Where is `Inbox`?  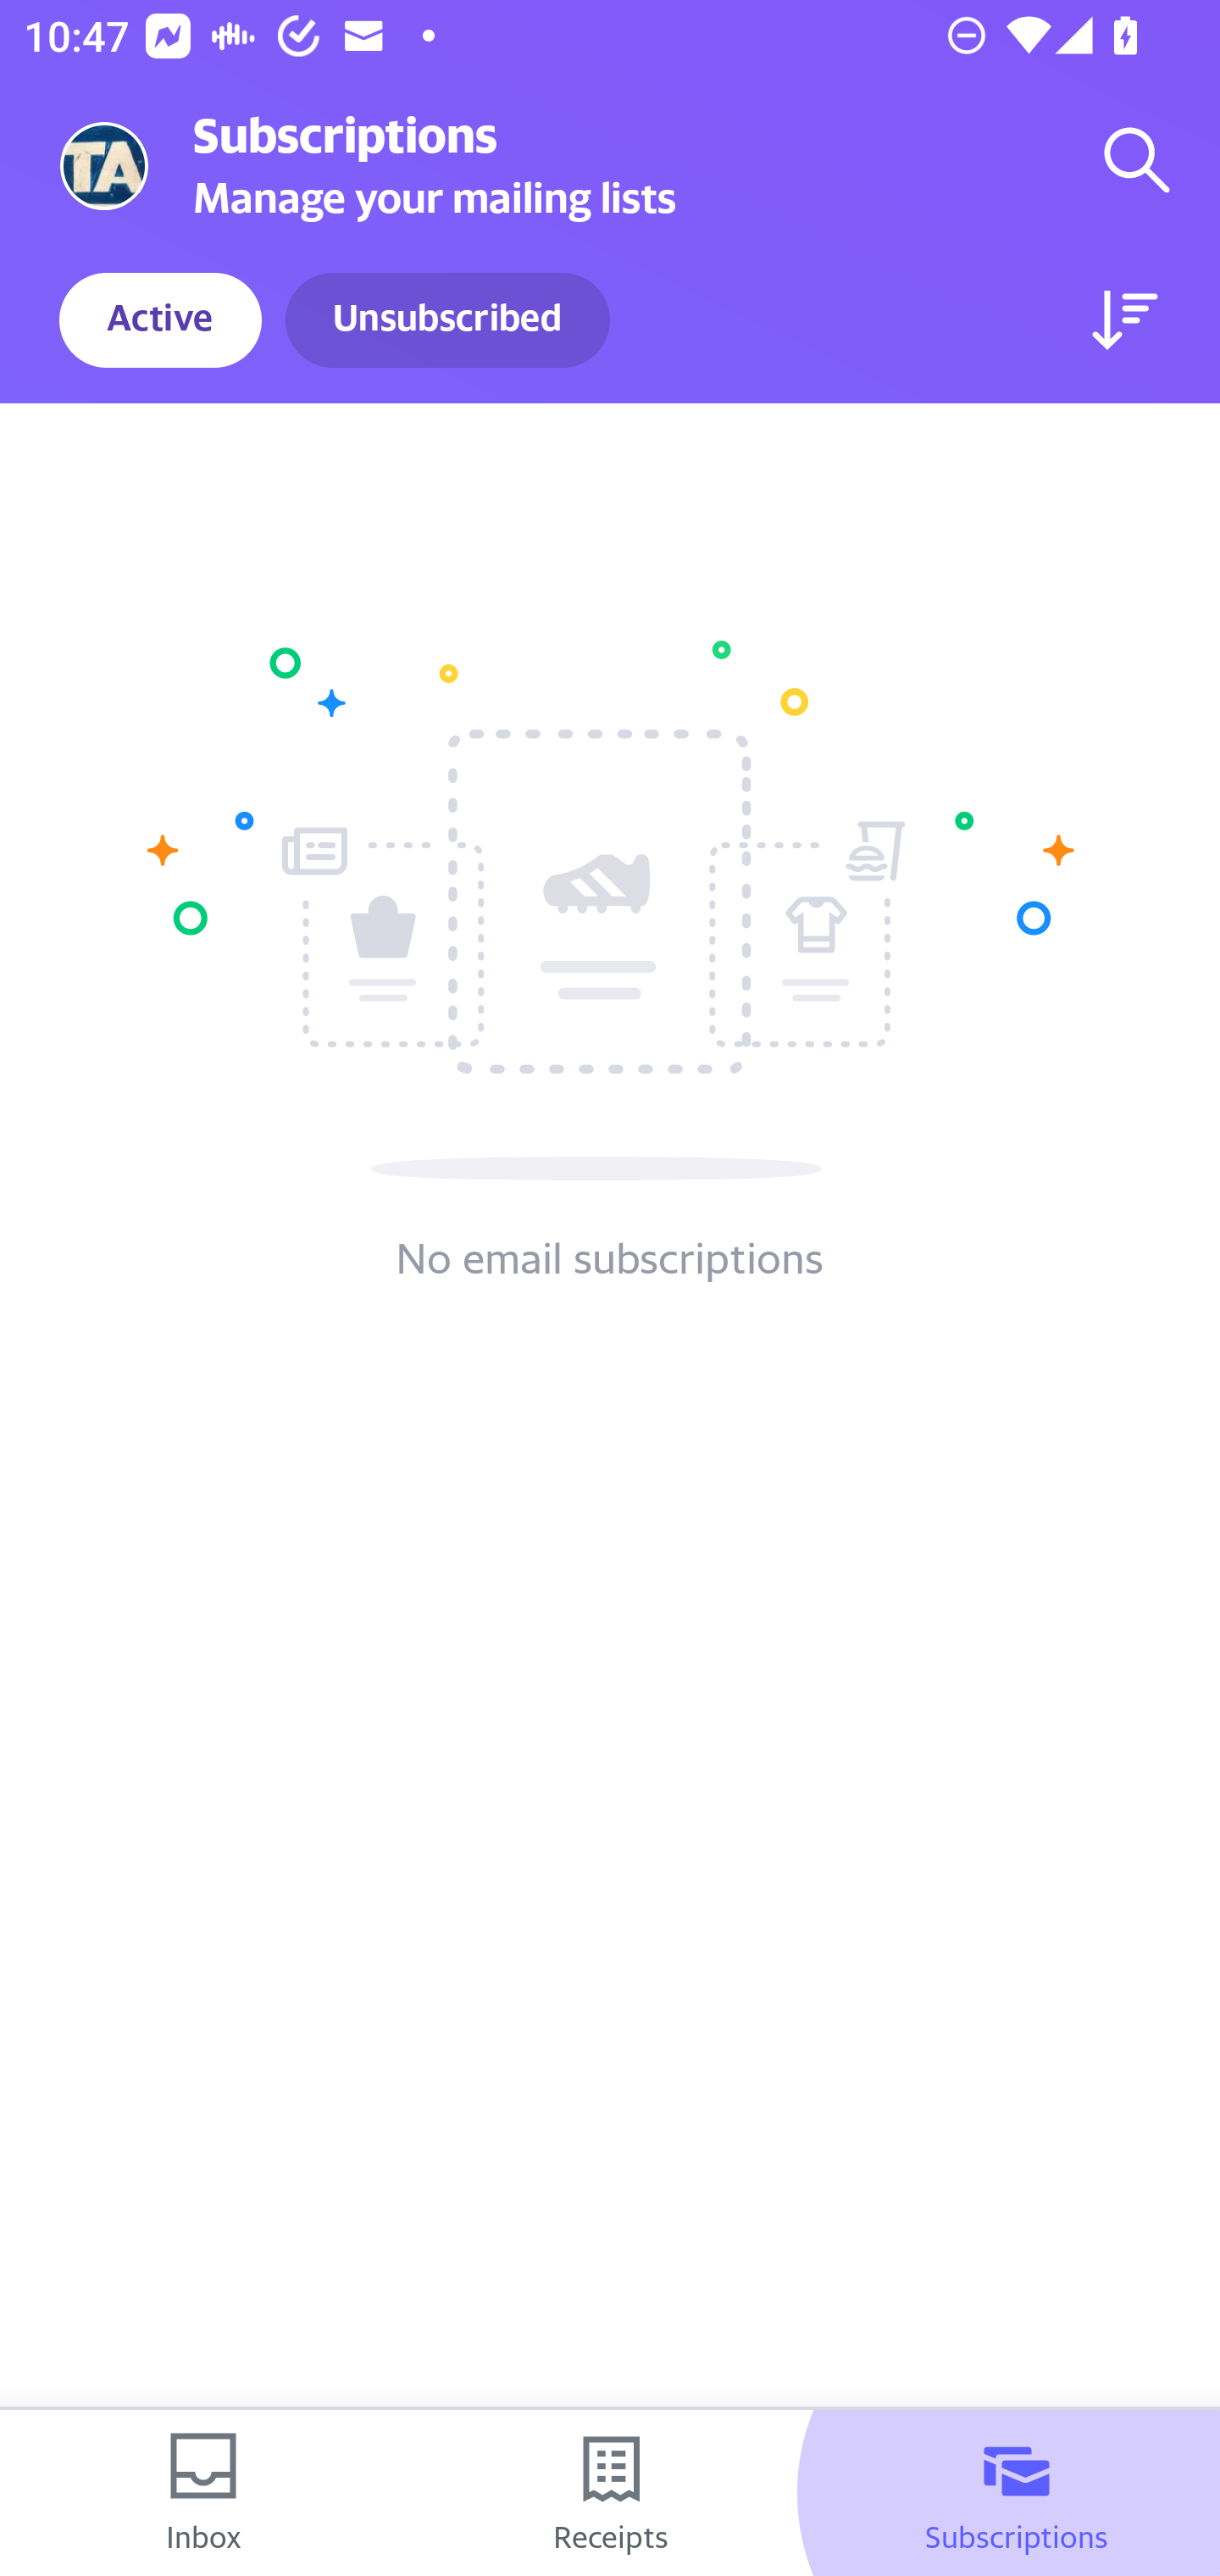 Inbox is located at coordinates (203, 2493).